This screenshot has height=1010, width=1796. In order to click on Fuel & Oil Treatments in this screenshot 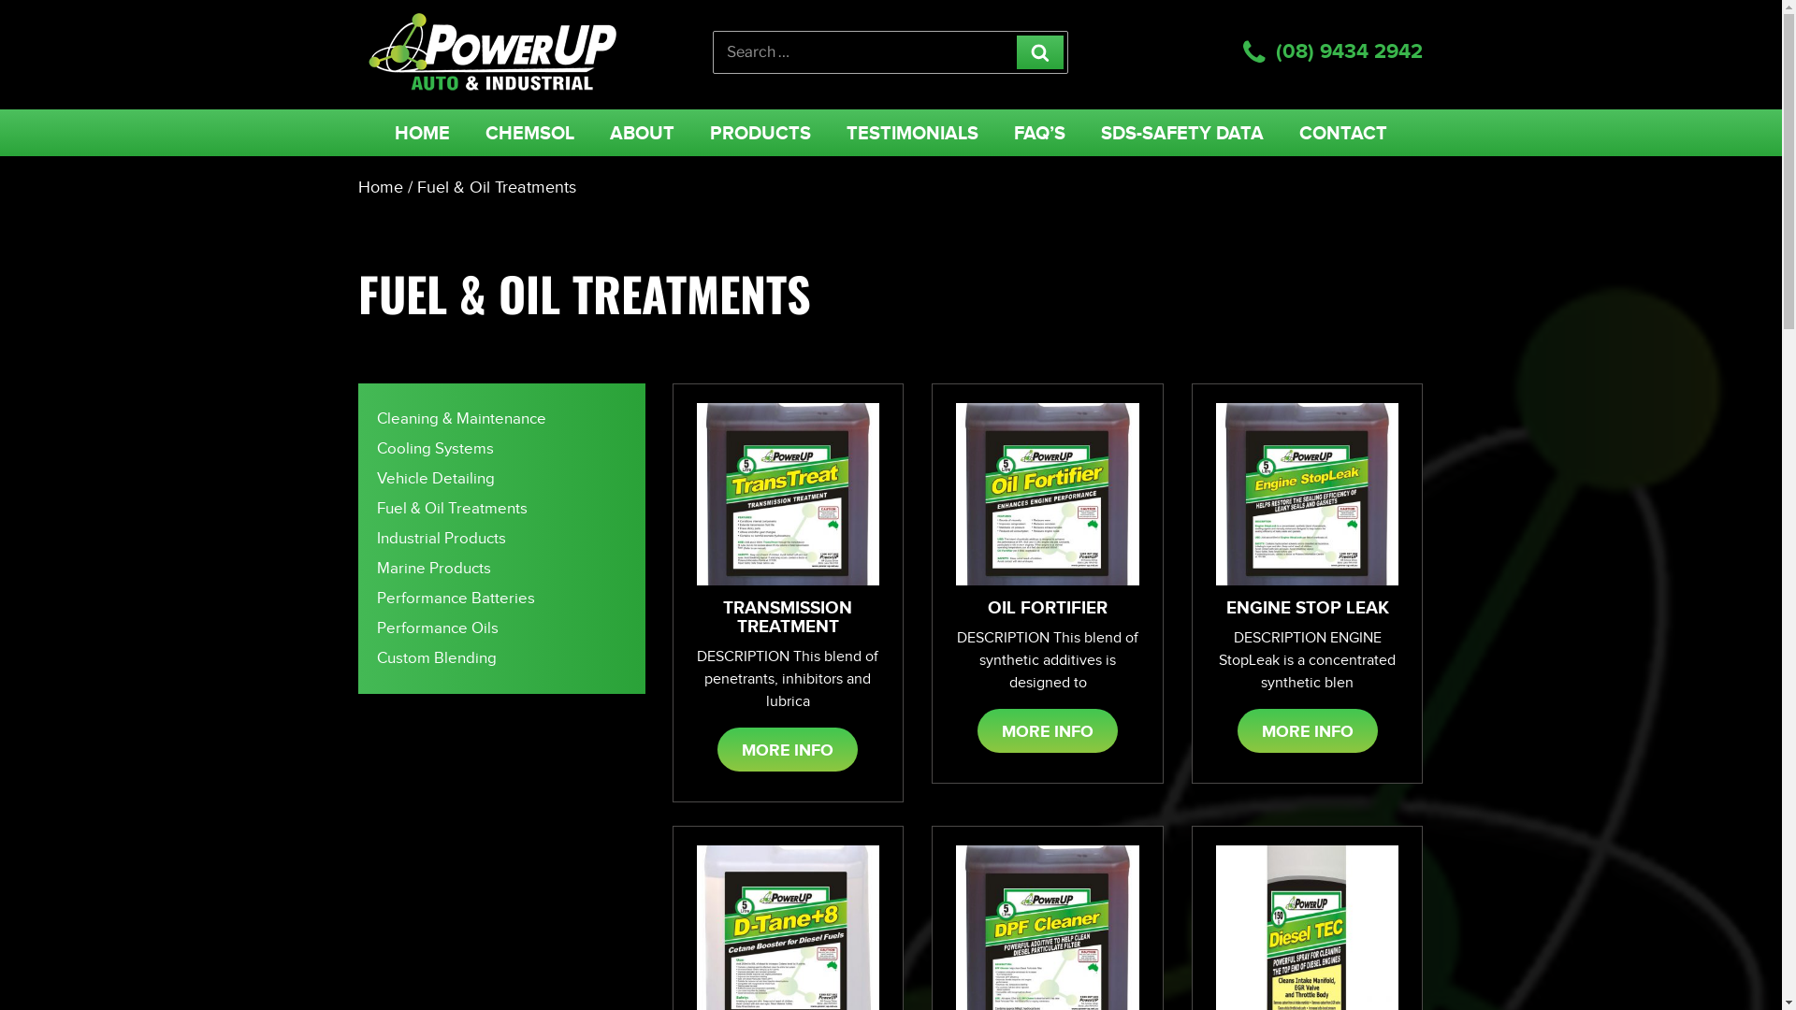, I will do `click(451, 509)`.